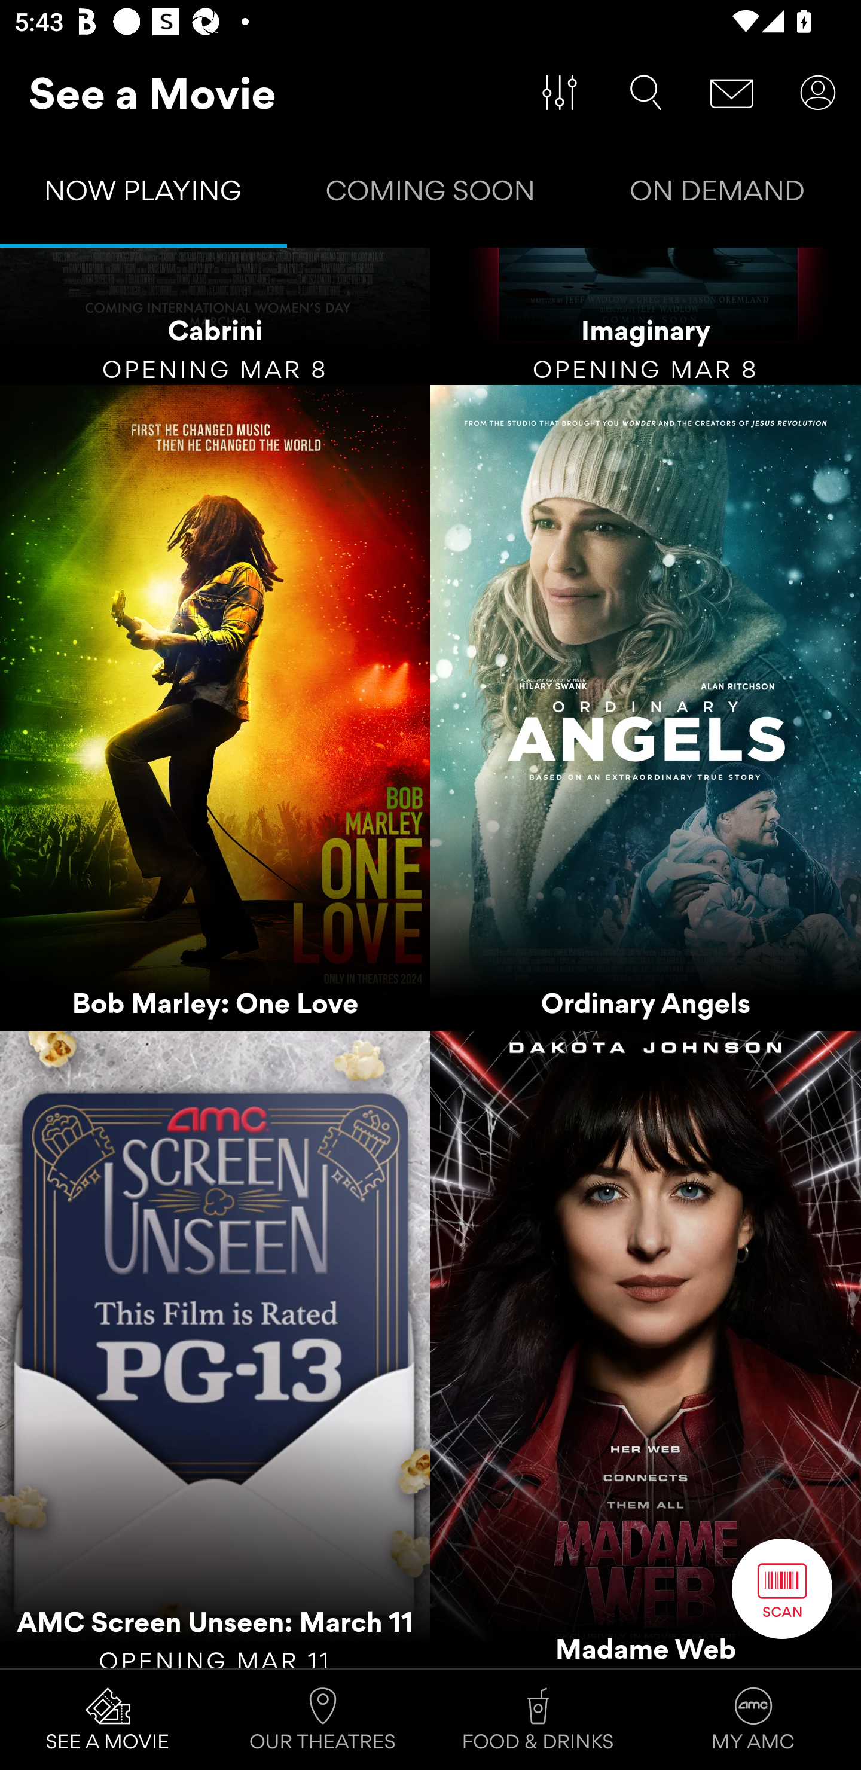 The width and height of the screenshot is (861, 1770). I want to click on Bob Marley: One Love, so click(215, 708).